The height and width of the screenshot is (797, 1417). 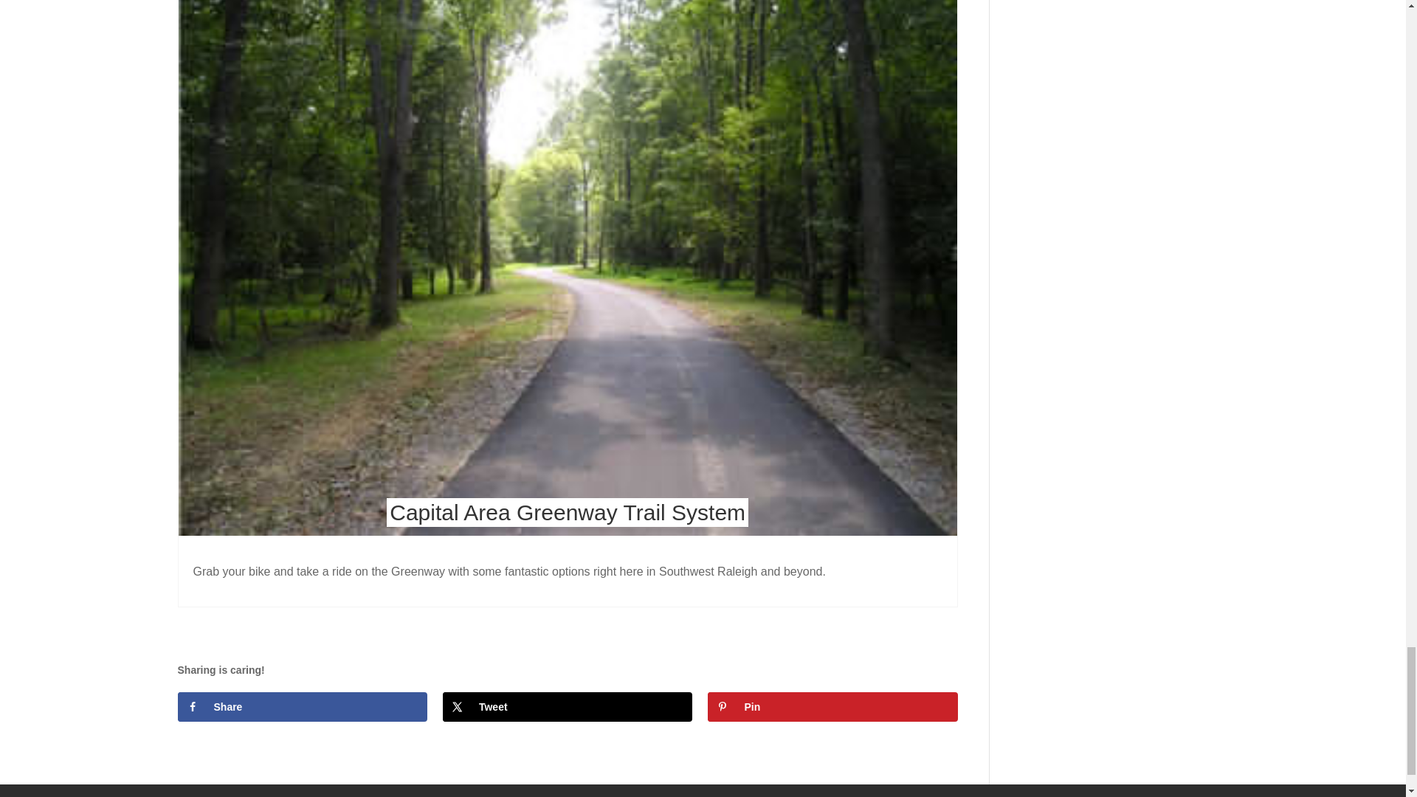 I want to click on Share on X, so click(x=567, y=707).